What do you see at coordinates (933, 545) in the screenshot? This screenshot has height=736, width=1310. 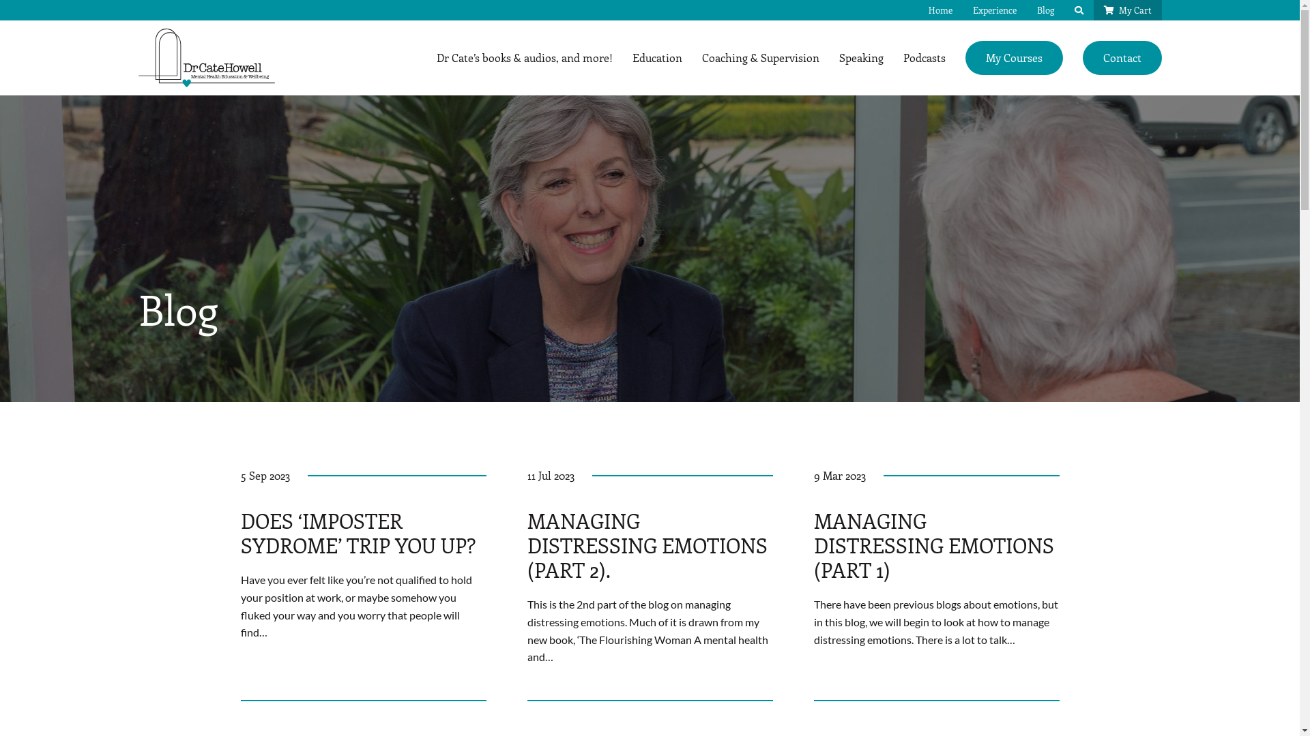 I see `MANAGING DISTRESSING EMOTIONS (PART 1)` at bounding box center [933, 545].